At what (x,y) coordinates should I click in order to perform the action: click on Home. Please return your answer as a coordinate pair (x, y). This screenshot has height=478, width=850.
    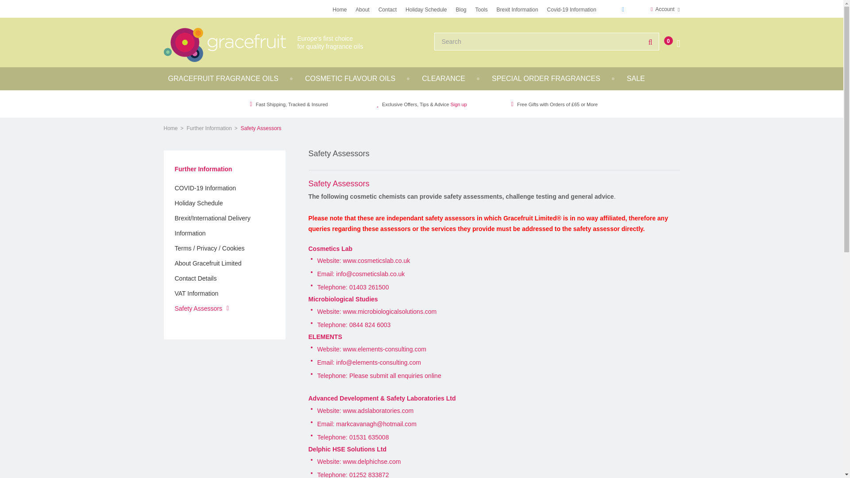
    Looking at the image, I should click on (171, 128).